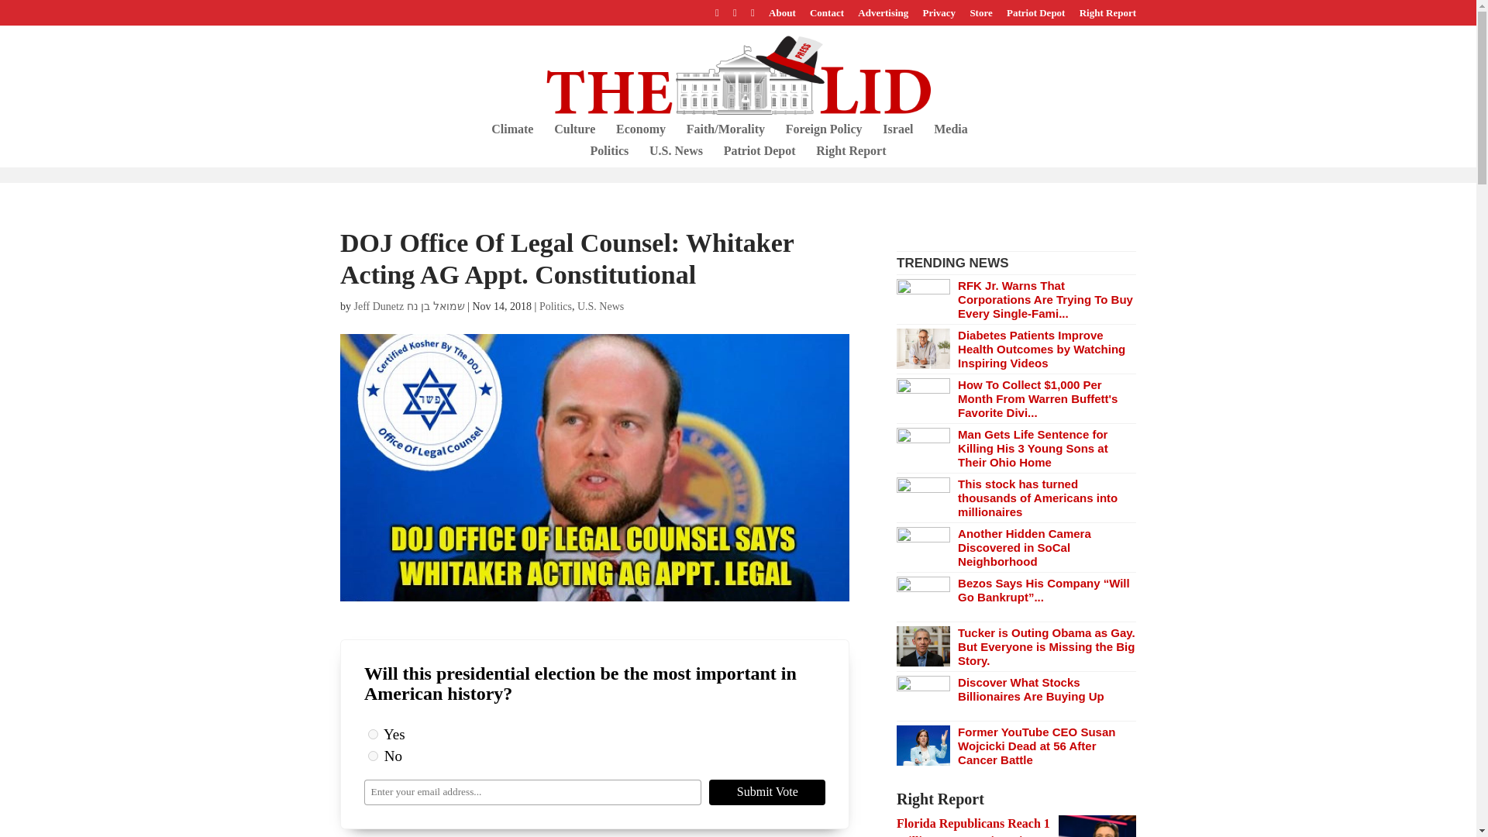 The width and height of the screenshot is (1488, 837). Describe the element at coordinates (951, 134) in the screenshot. I see `Media` at that location.